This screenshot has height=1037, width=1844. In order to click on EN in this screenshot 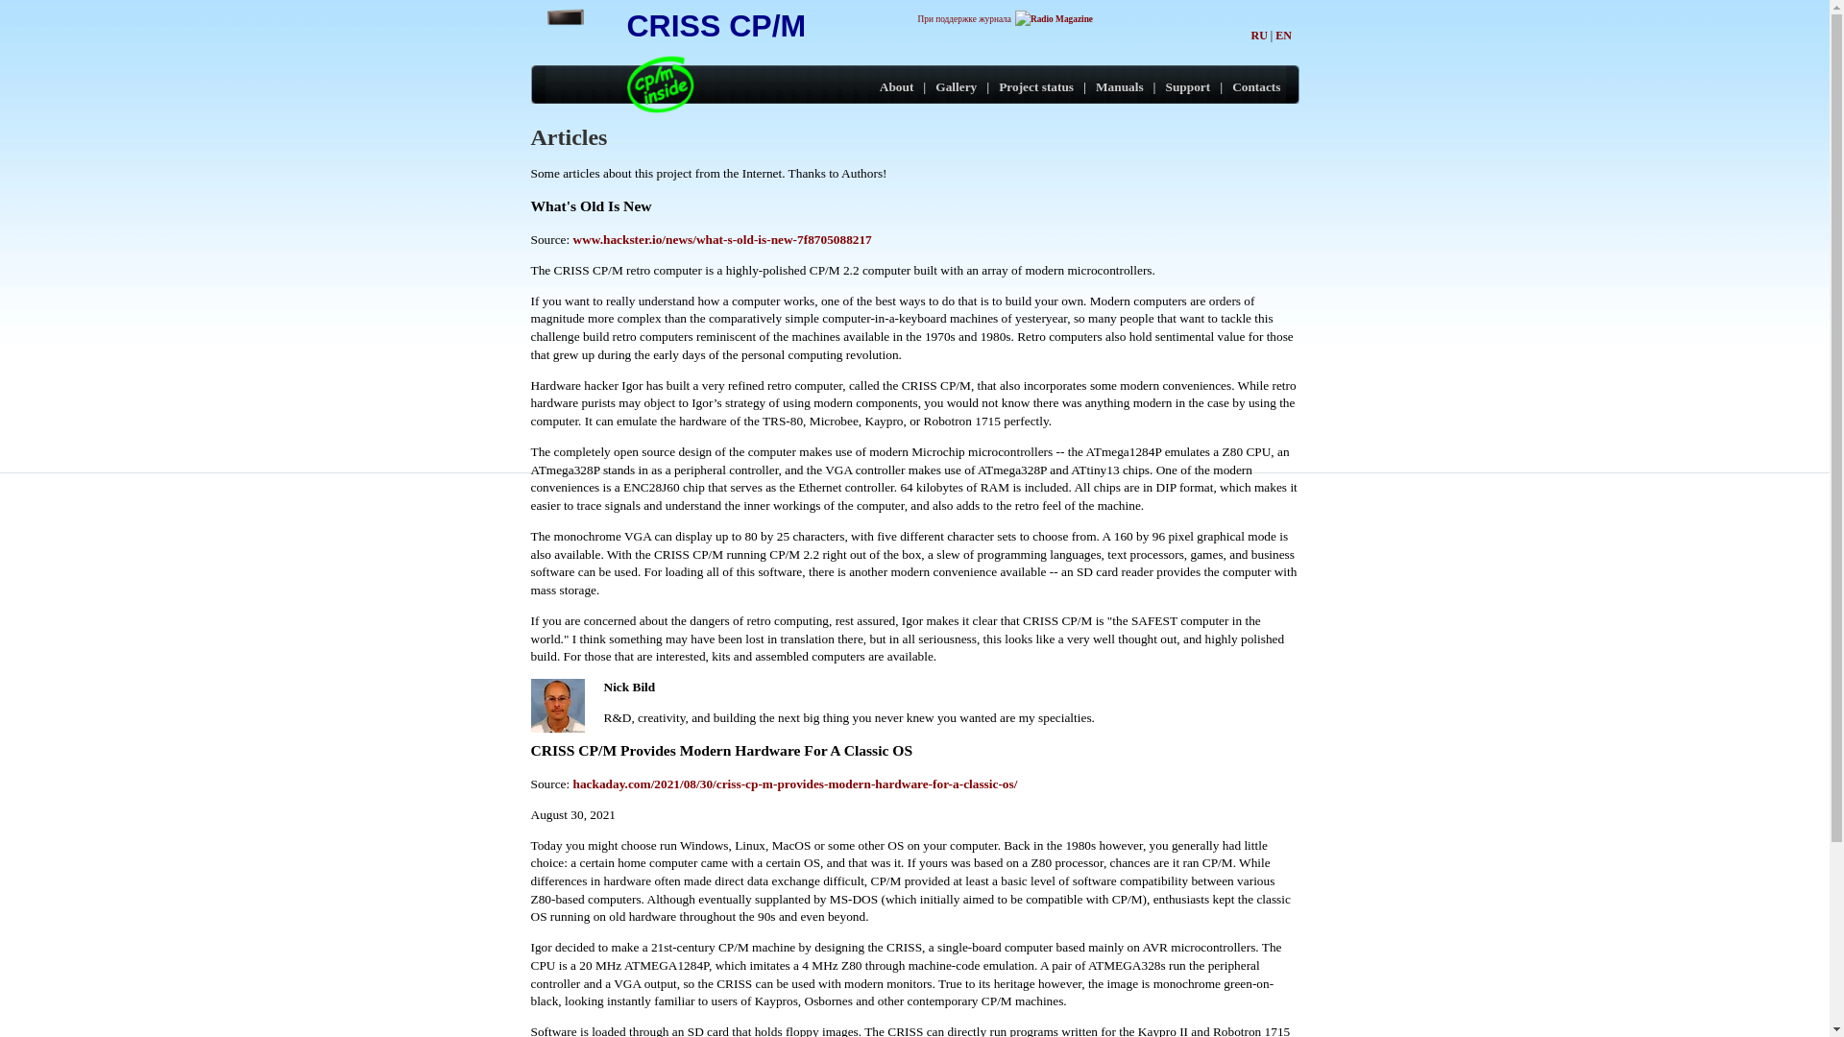, I will do `click(1283, 36)`.